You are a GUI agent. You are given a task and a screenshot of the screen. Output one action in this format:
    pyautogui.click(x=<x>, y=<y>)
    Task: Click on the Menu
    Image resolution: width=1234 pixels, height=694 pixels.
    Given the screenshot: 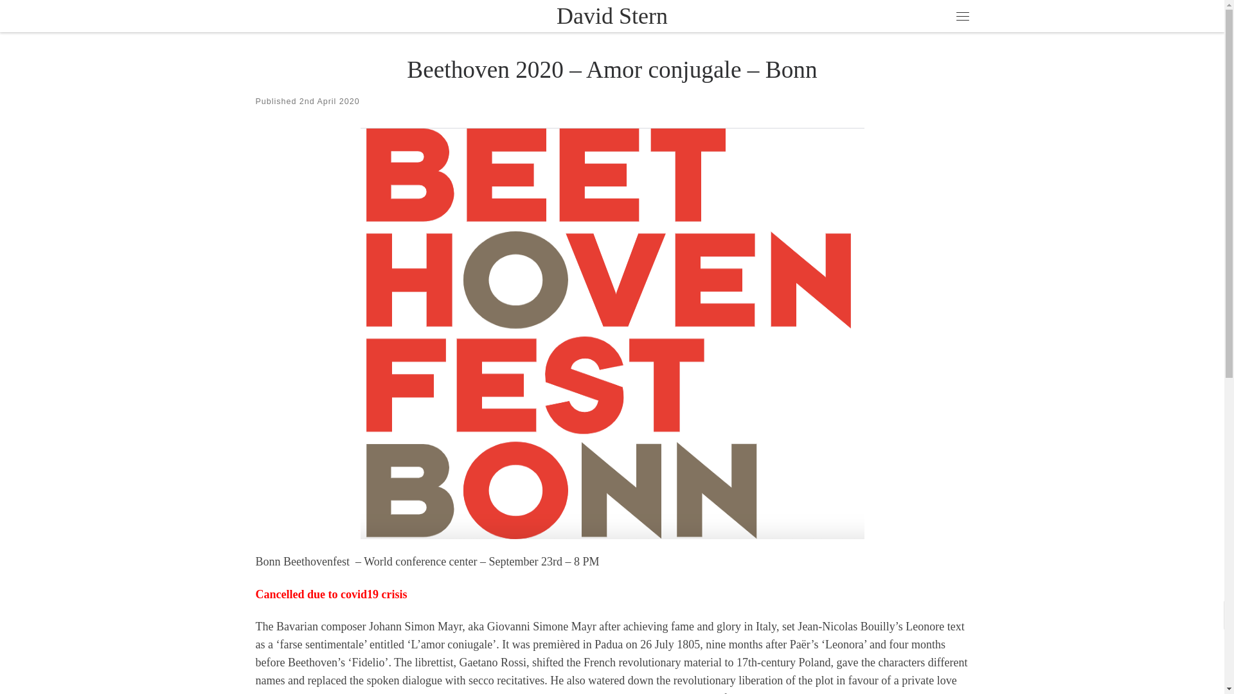 What is the action you would take?
    pyautogui.click(x=962, y=15)
    